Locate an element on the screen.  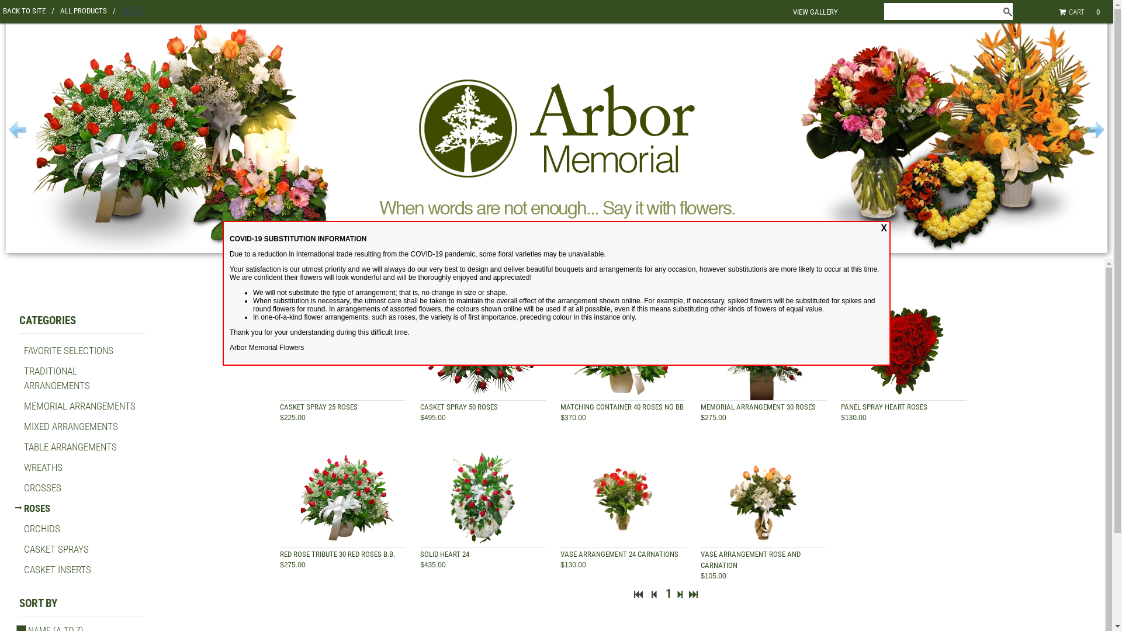
$105.00 is located at coordinates (713, 576).